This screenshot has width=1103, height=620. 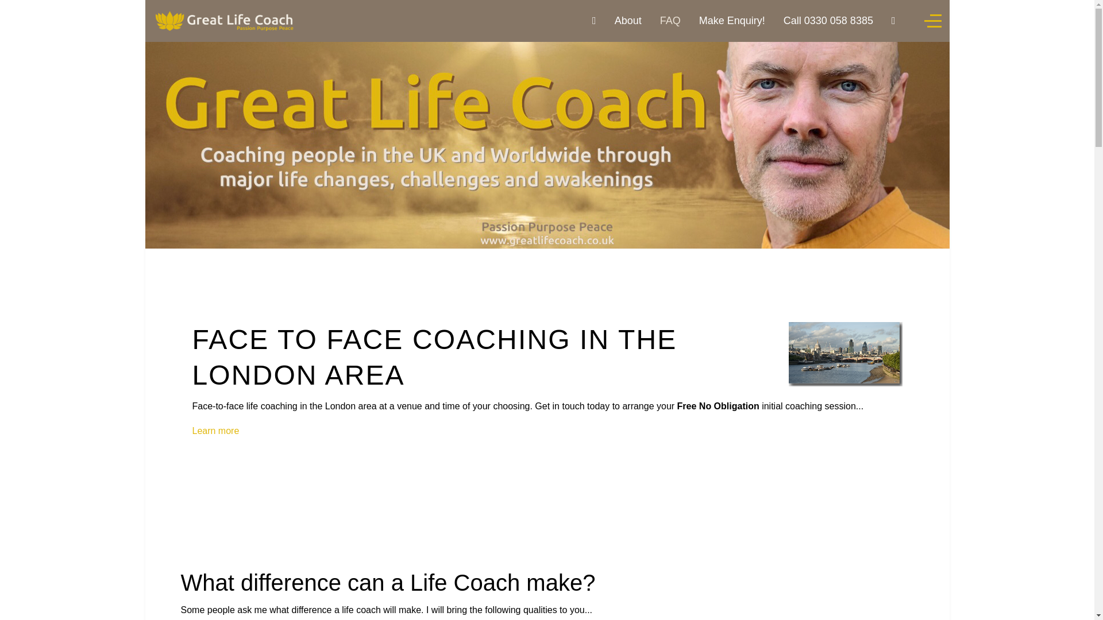 What do you see at coordinates (932, 20) in the screenshot?
I see `Off-Canvas Toggle` at bounding box center [932, 20].